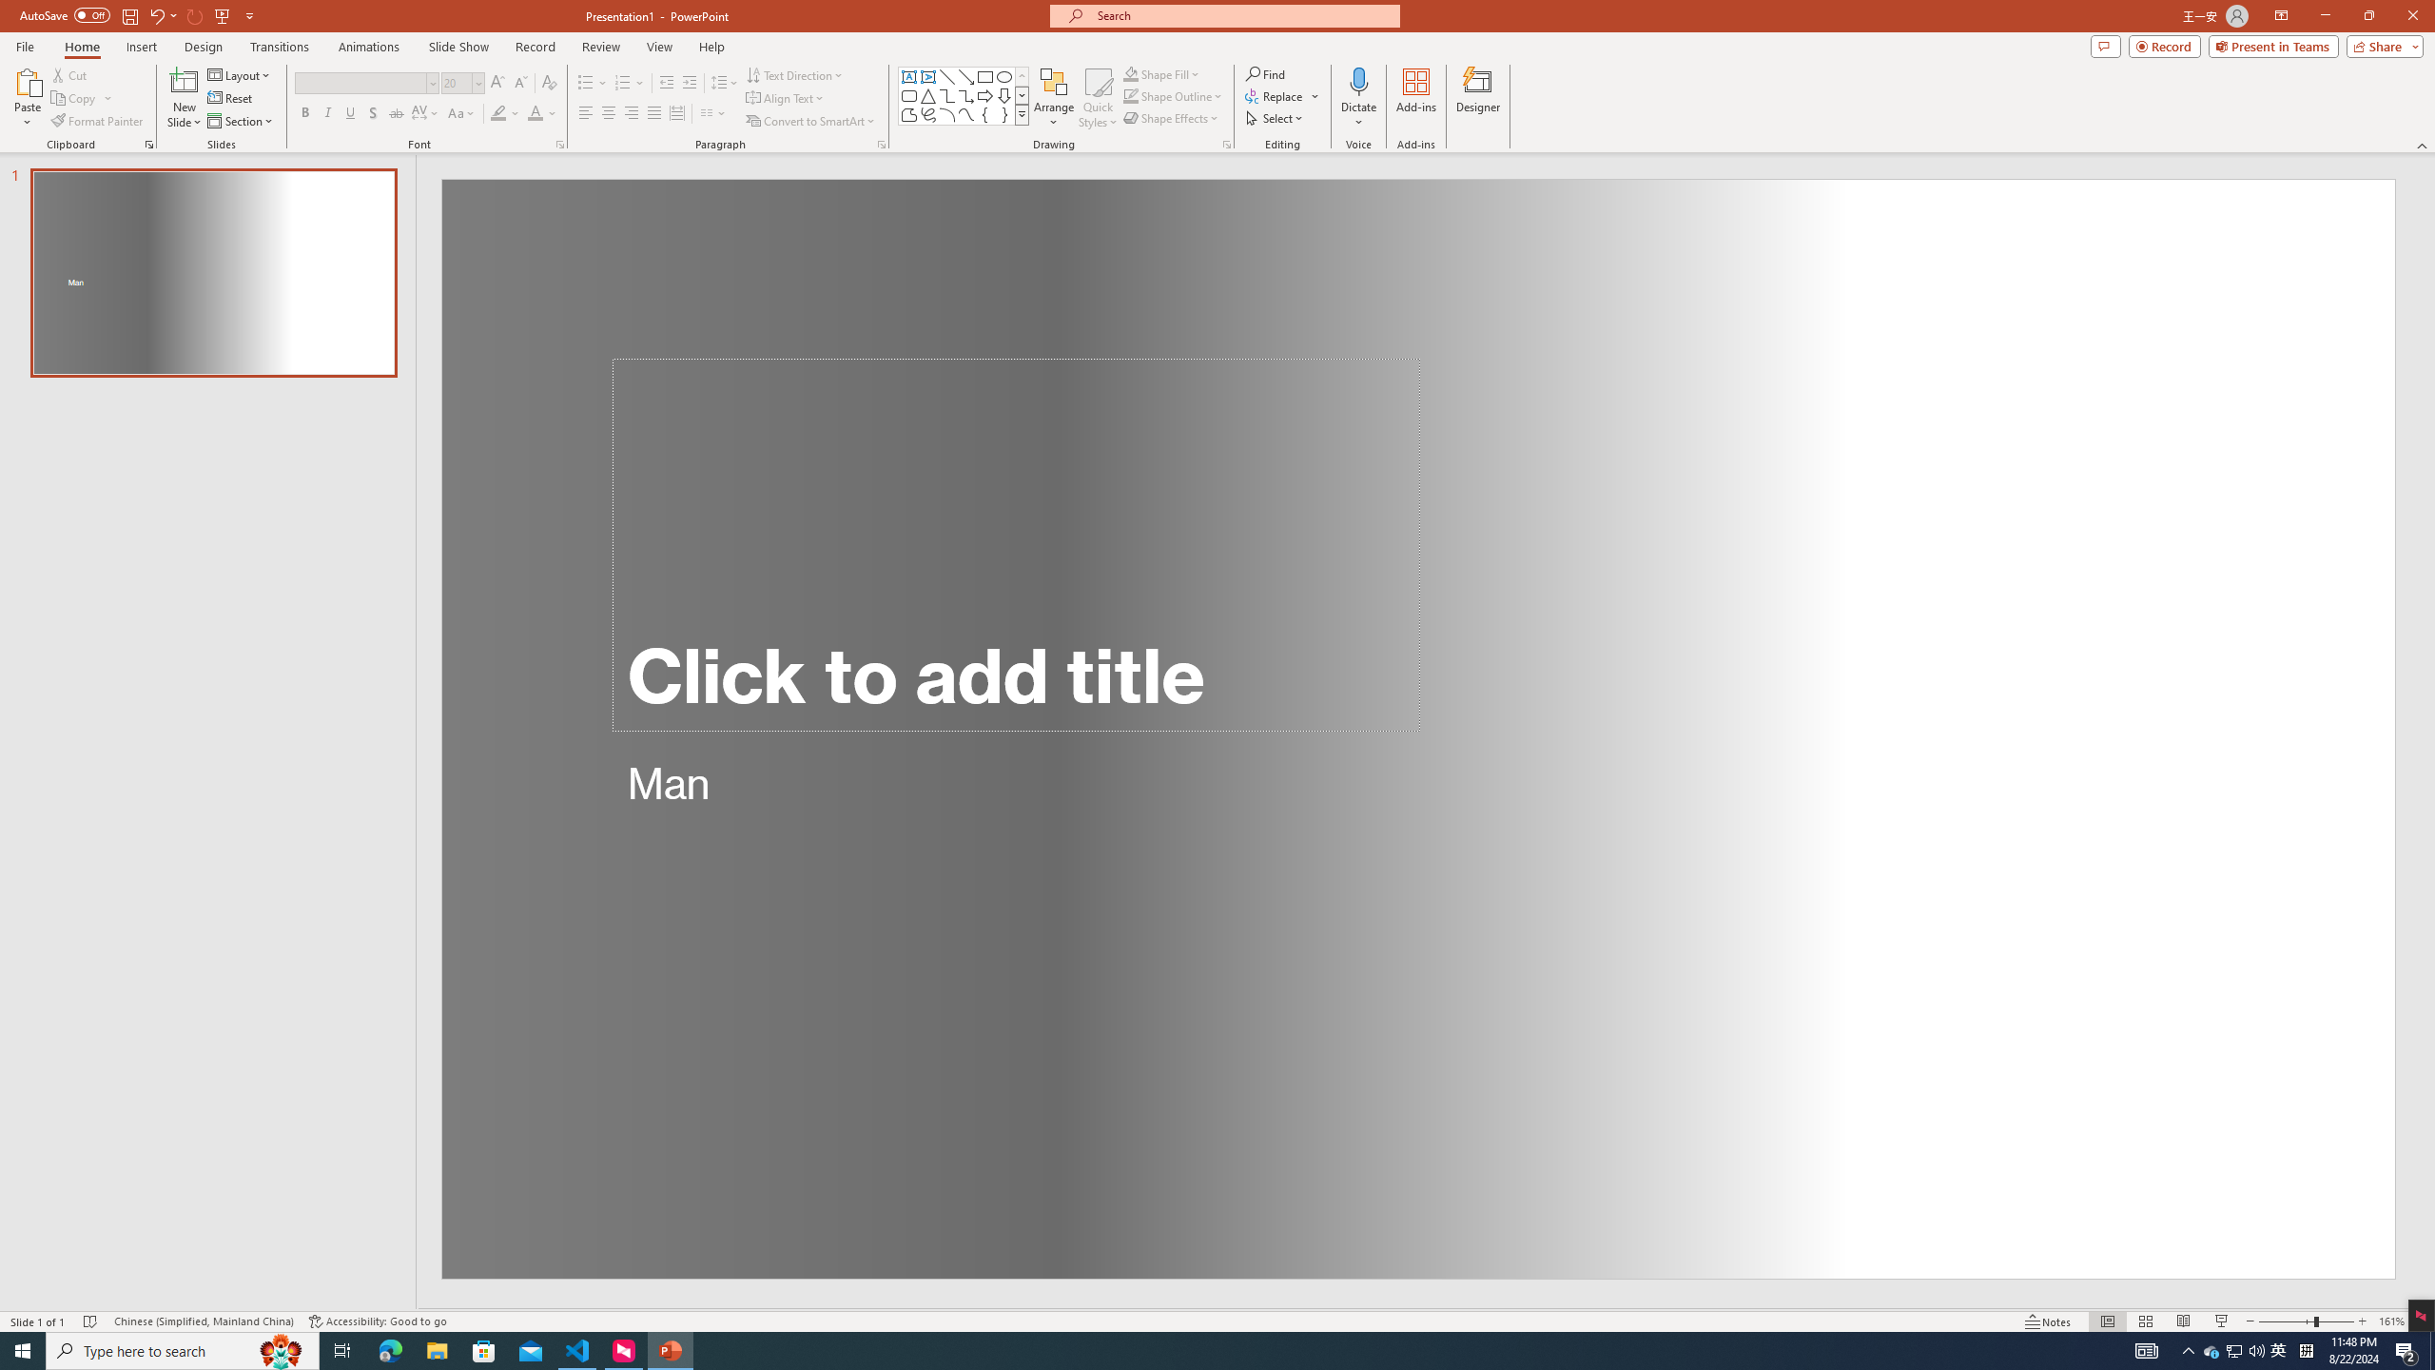 The width and height of the screenshot is (2435, 1370). What do you see at coordinates (1022, 76) in the screenshot?
I see `Row up` at bounding box center [1022, 76].